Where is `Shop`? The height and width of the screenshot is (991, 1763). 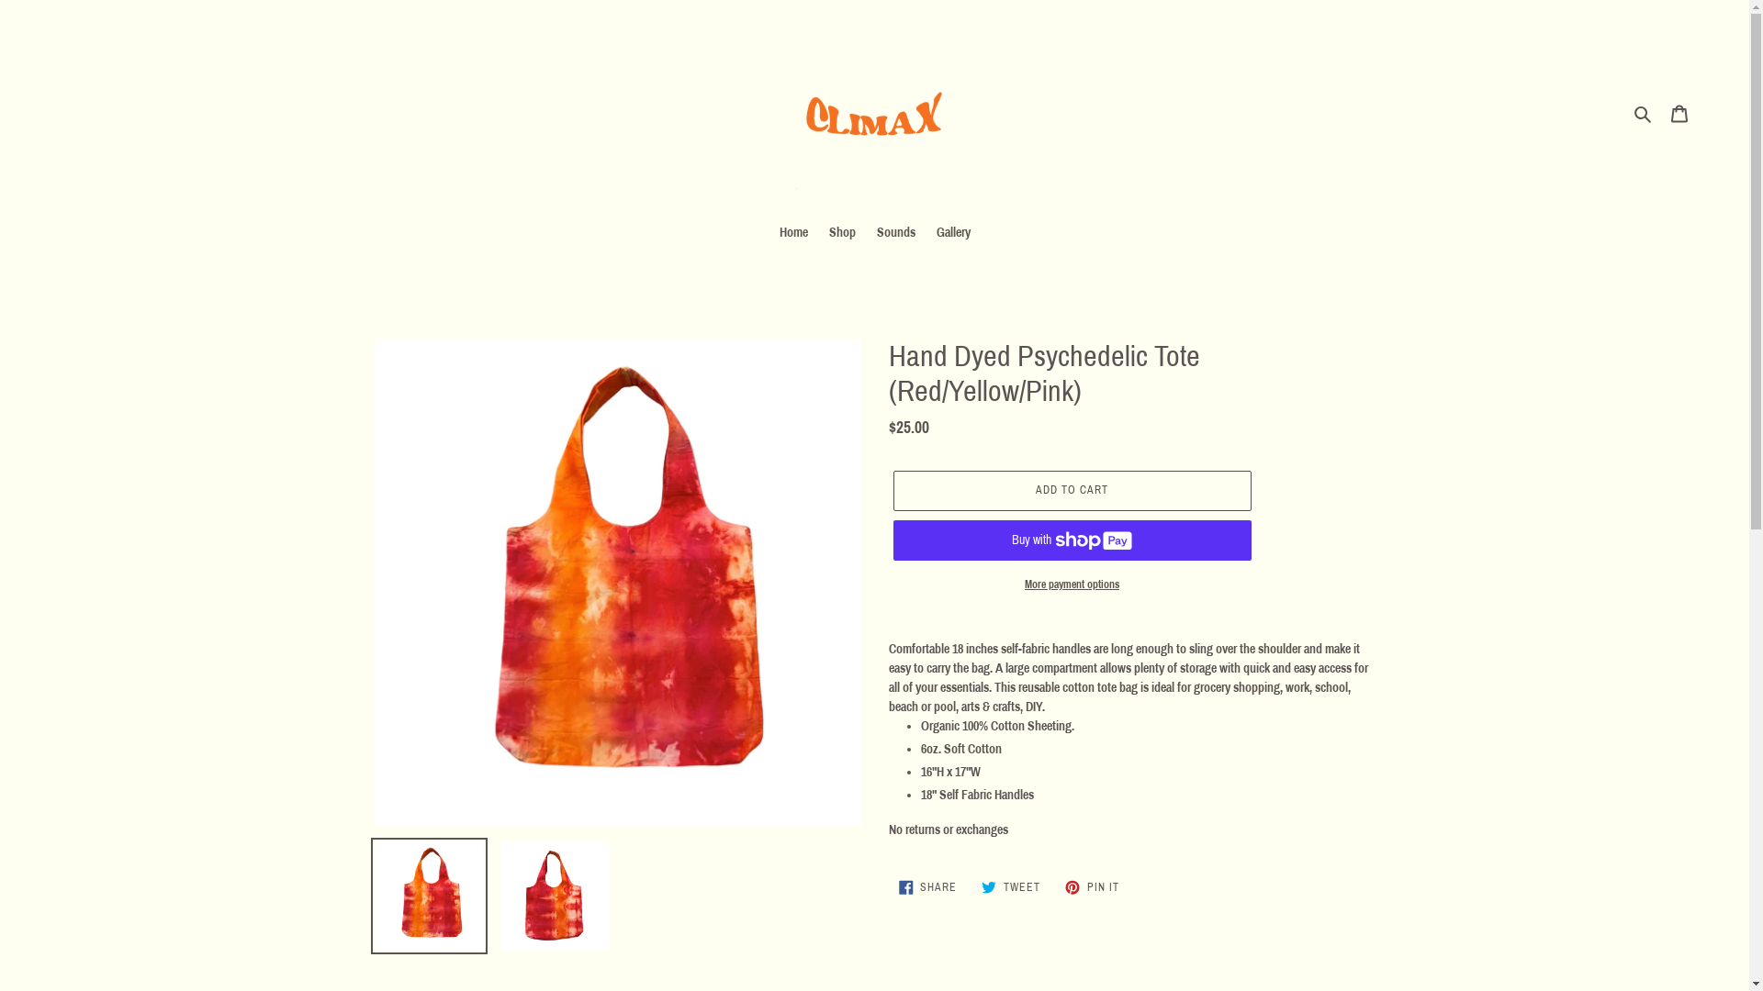 Shop is located at coordinates (841, 233).